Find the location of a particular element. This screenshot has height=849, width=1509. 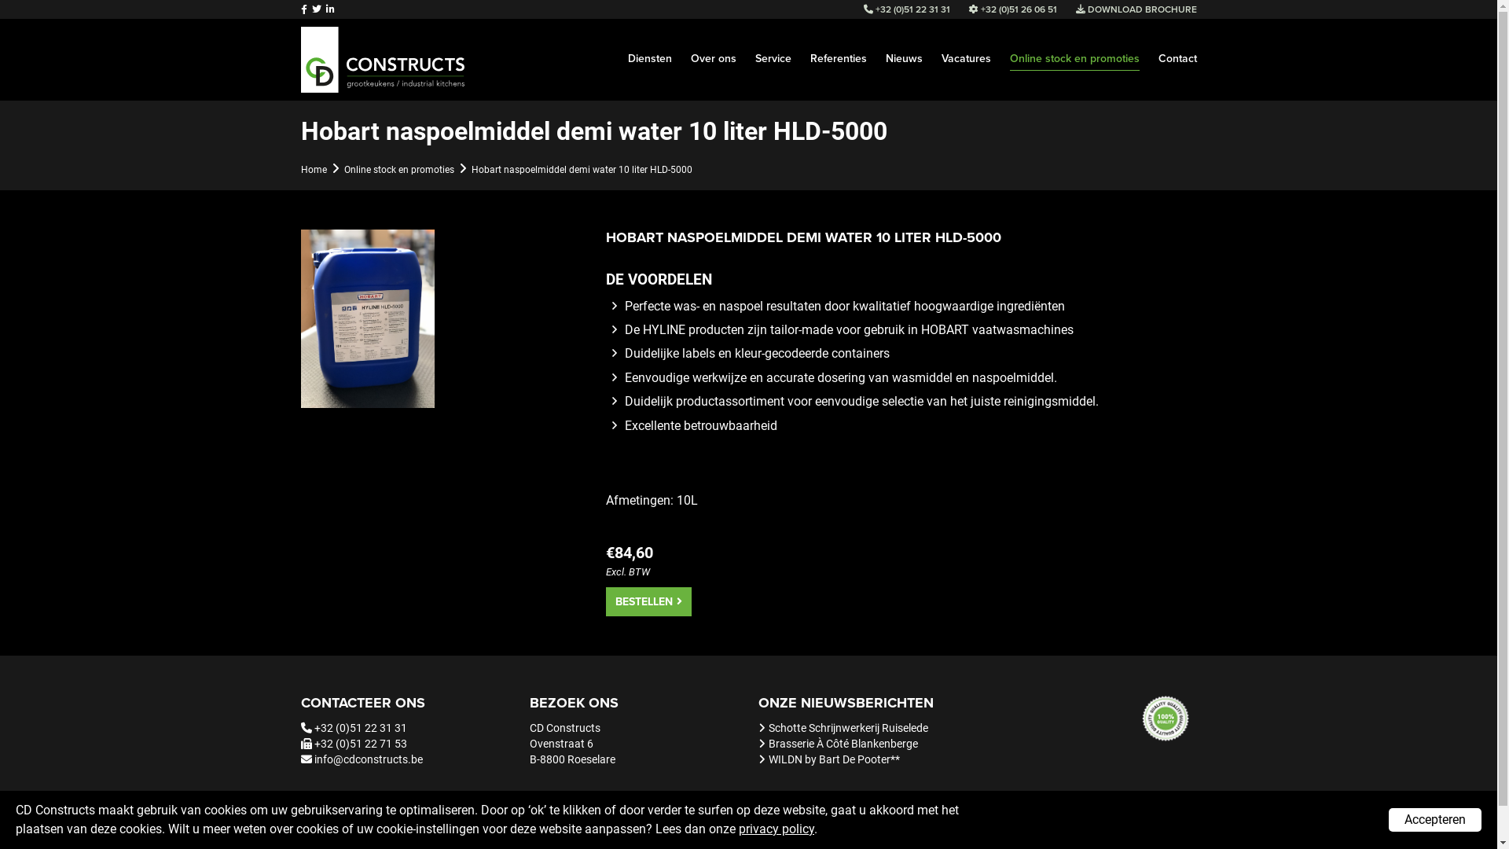

Nieuws is located at coordinates (904, 49).